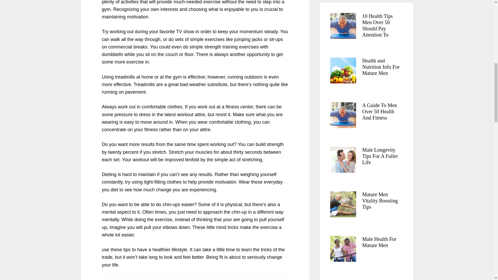 The image size is (498, 280). I want to click on Mature Men Vitality Boosting Tips, so click(380, 200).